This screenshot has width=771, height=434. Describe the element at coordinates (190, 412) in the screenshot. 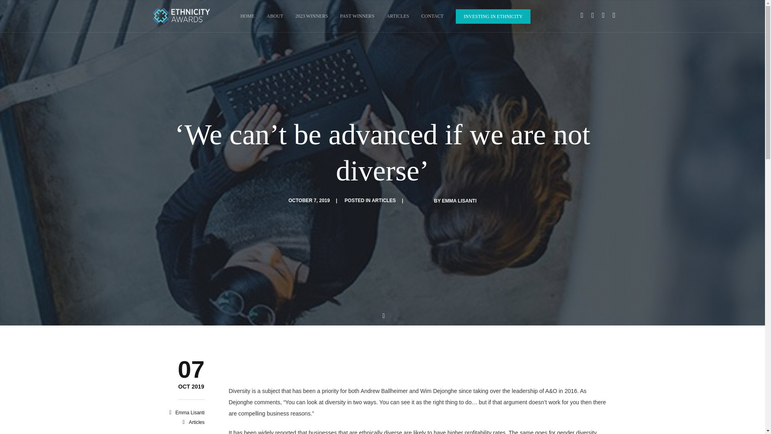

I see `Posts by Emma Lisanti` at that location.